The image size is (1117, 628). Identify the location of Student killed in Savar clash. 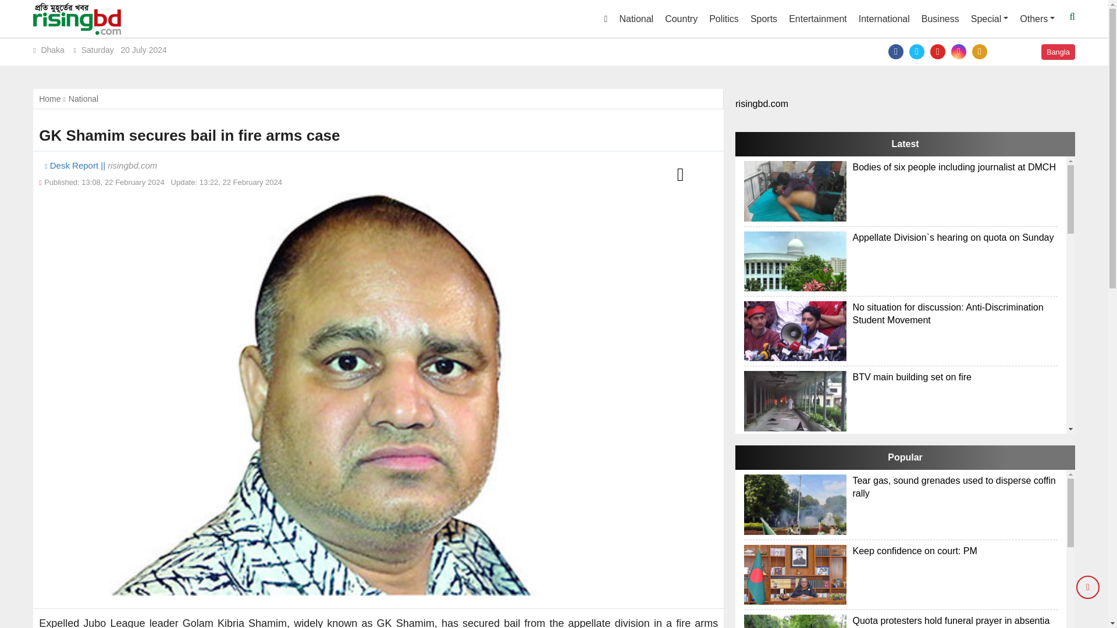
(795, 470).